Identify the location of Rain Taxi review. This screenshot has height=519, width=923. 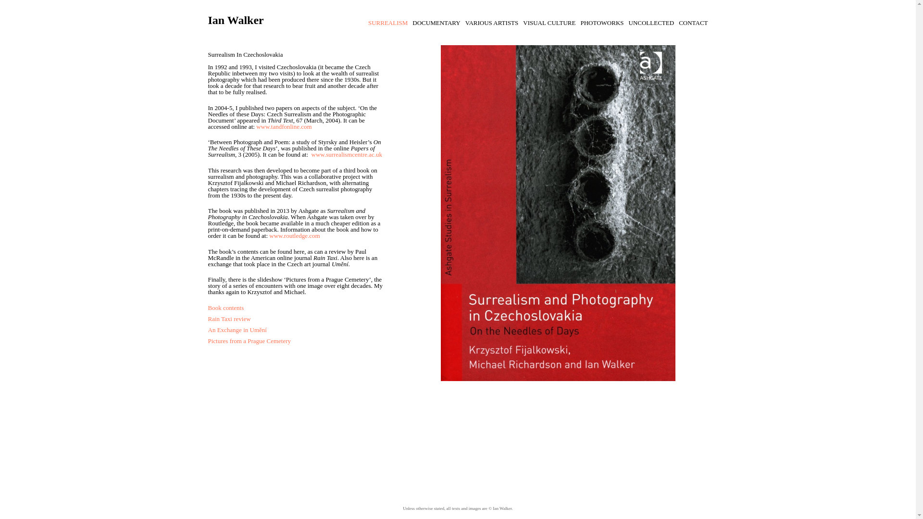
(229, 318).